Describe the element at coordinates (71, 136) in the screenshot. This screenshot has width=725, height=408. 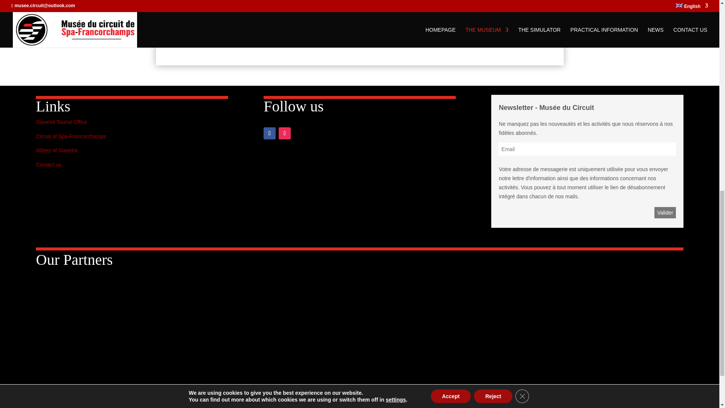
I see `Circuit of Spa-Francorchamps` at that location.